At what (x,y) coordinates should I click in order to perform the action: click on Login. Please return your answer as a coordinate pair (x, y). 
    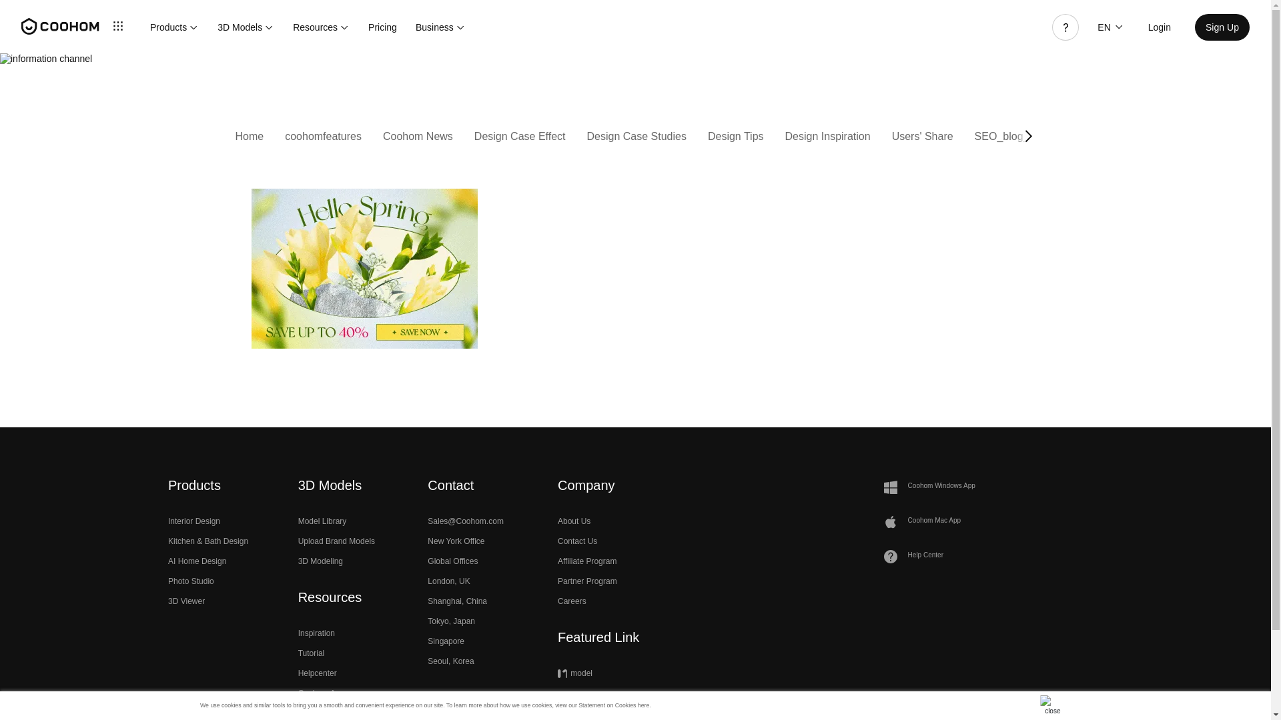
    Looking at the image, I should click on (1159, 27).